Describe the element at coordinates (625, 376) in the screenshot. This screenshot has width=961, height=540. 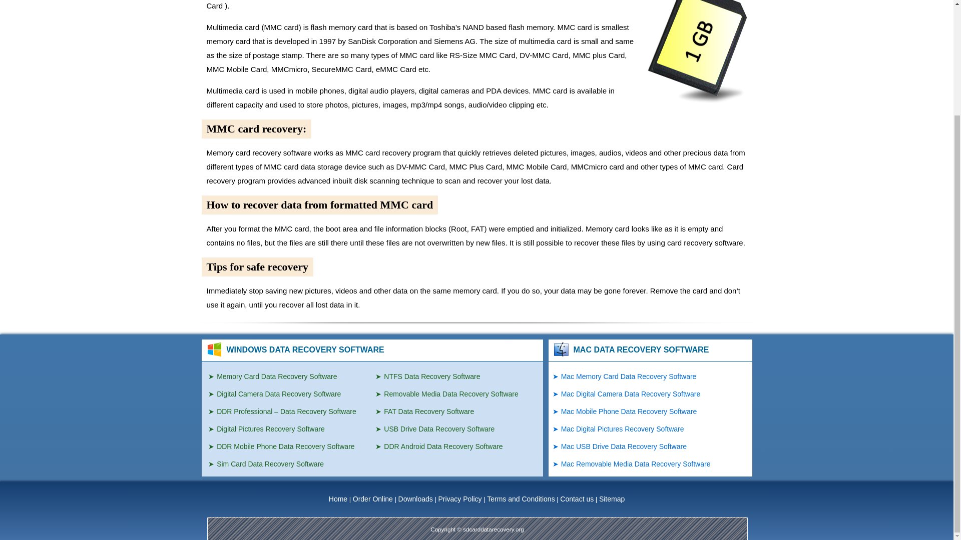
I see `Mac Memory Card Data Recovery Software` at that location.